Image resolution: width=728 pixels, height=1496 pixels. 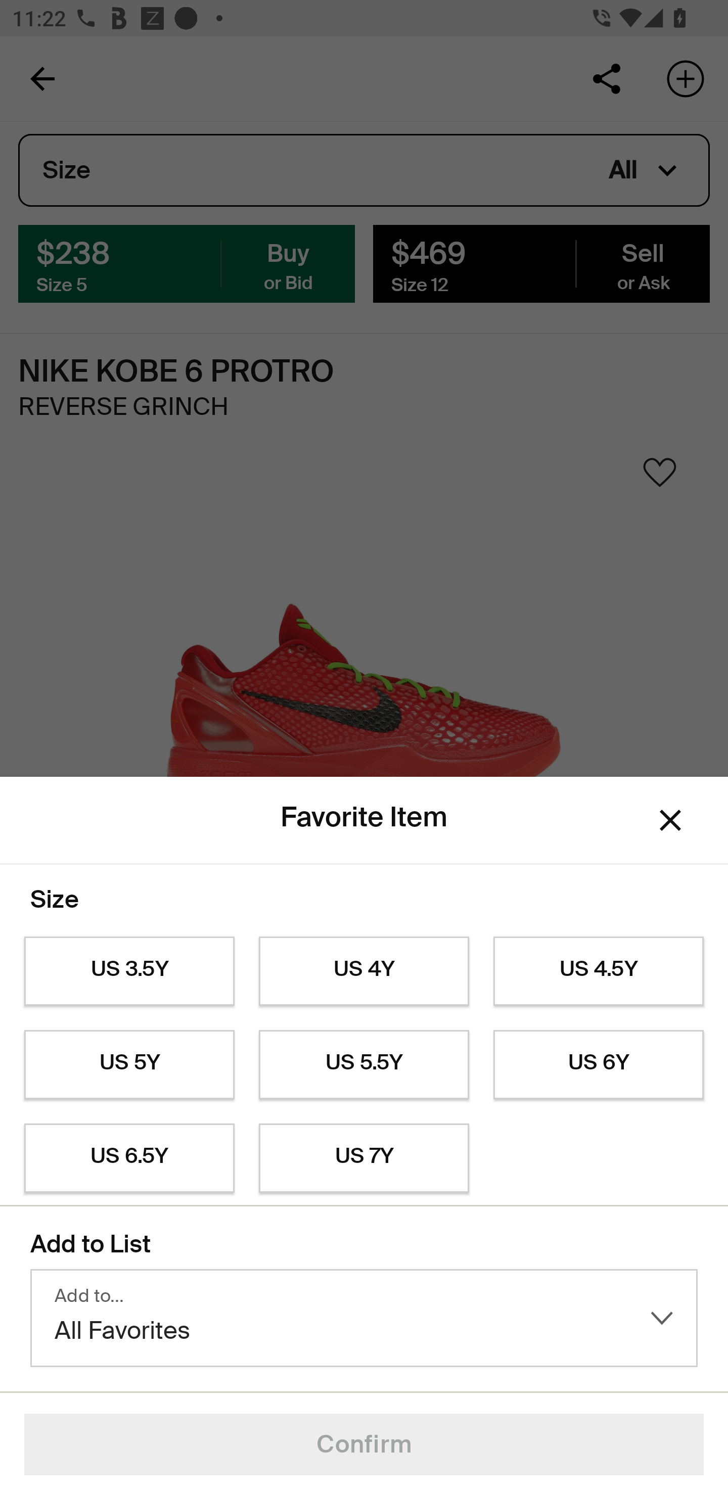 What do you see at coordinates (364, 1158) in the screenshot?
I see `US 7Y` at bounding box center [364, 1158].